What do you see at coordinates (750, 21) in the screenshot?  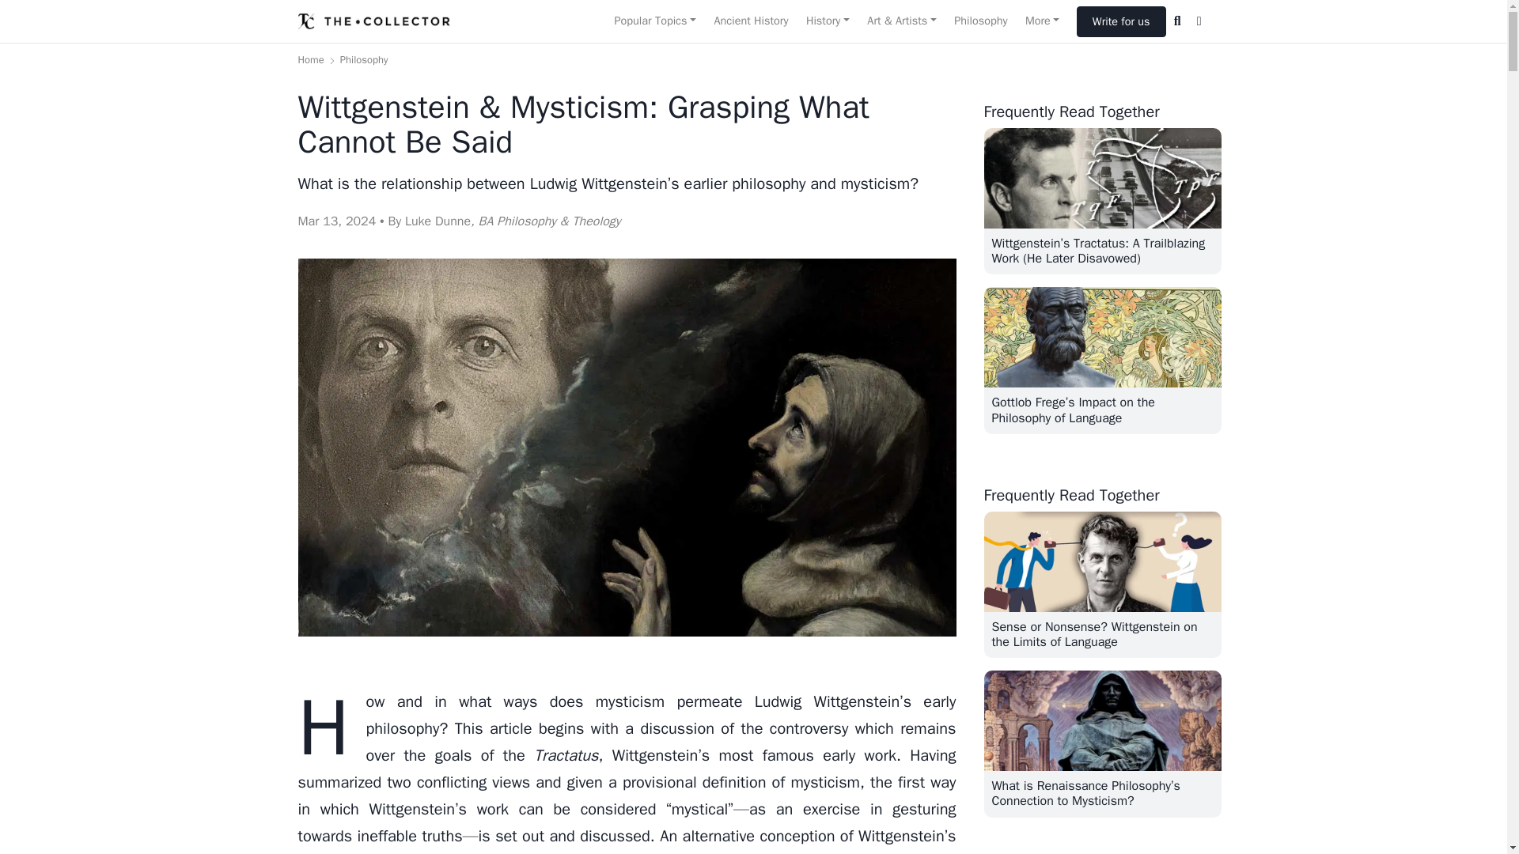 I see `Ancient History` at bounding box center [750, 21].